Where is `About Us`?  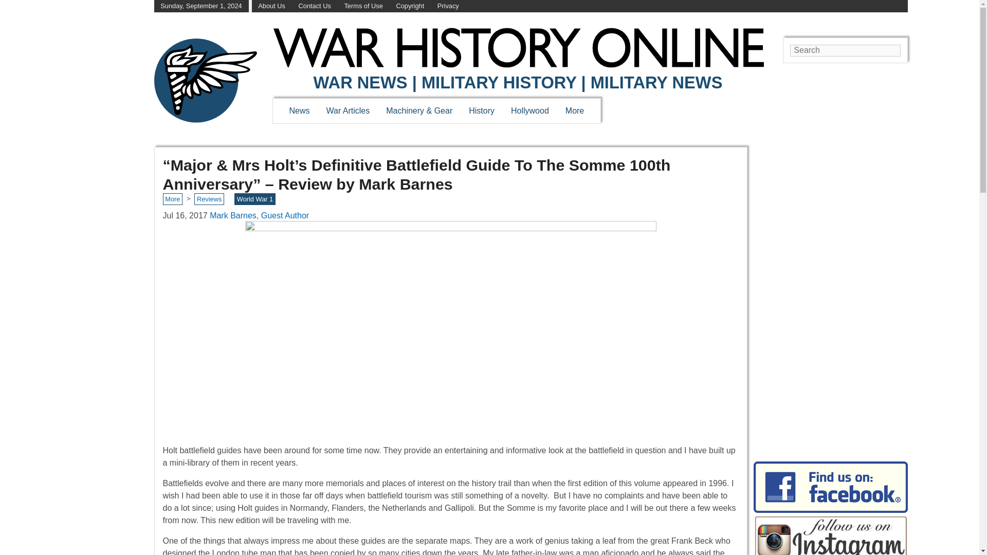
About Us is located at coordinates (271, 6).